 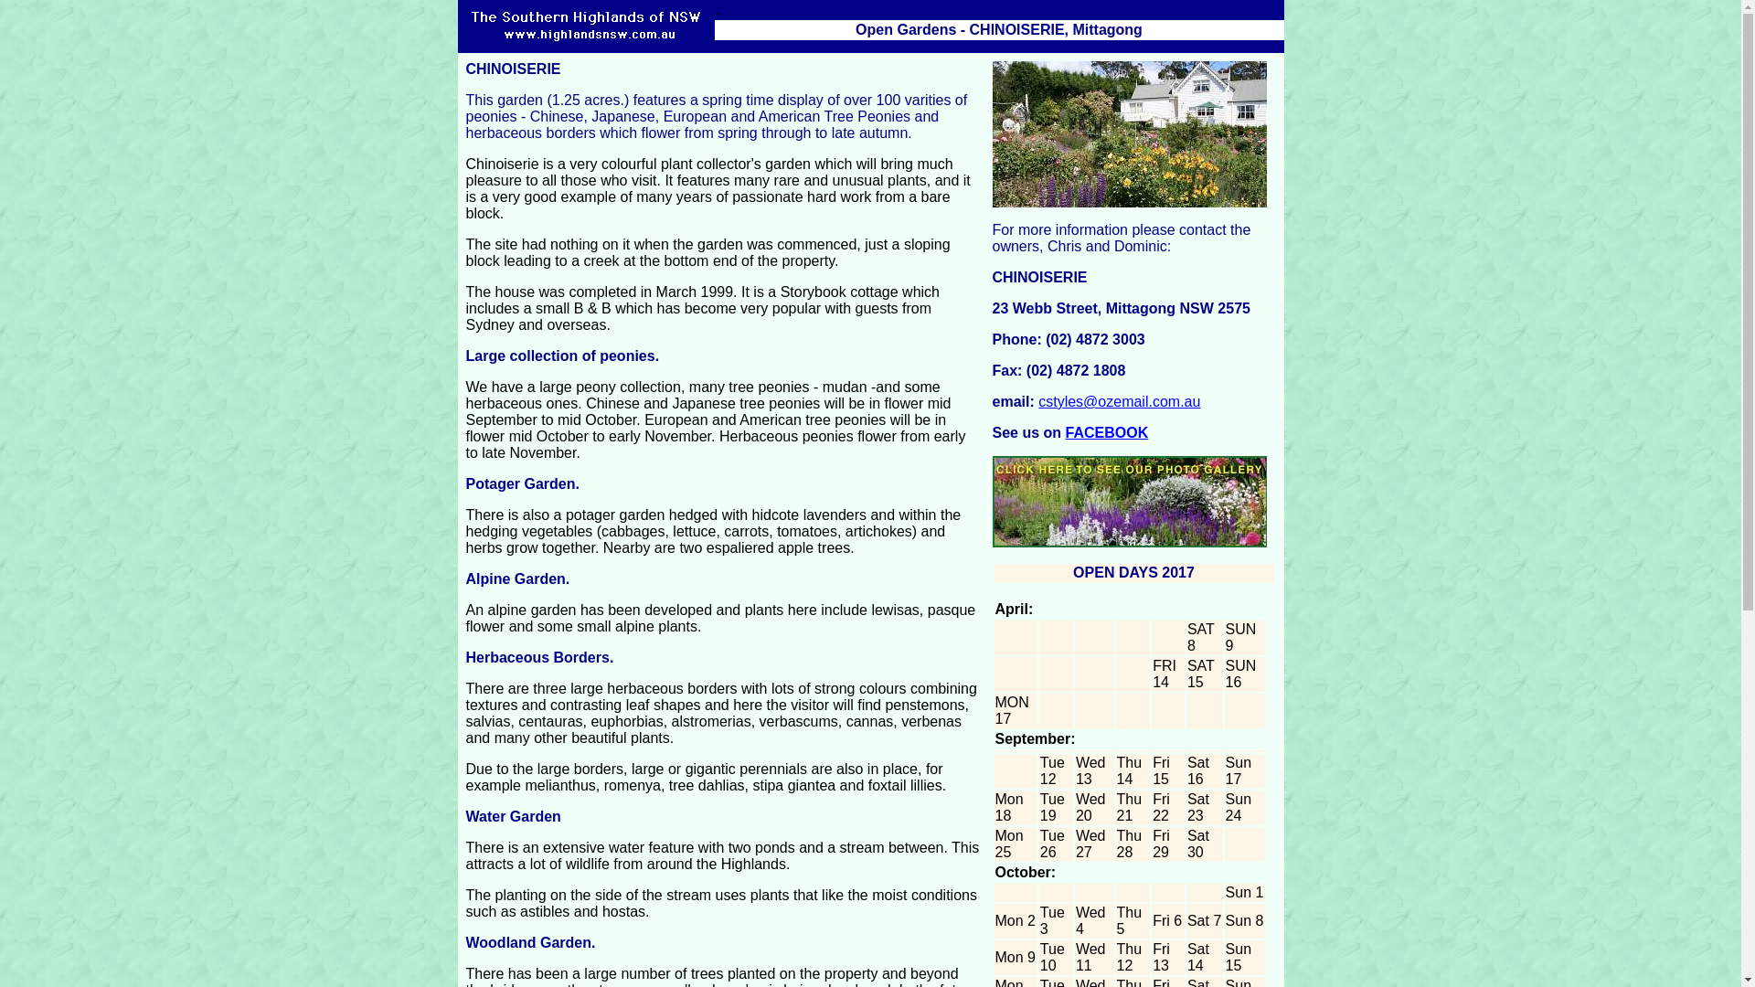 What do you see at coordinates (1108, 433) in the screenshot?
I see `FACEBOOK` at bounding box center [1108, 433].